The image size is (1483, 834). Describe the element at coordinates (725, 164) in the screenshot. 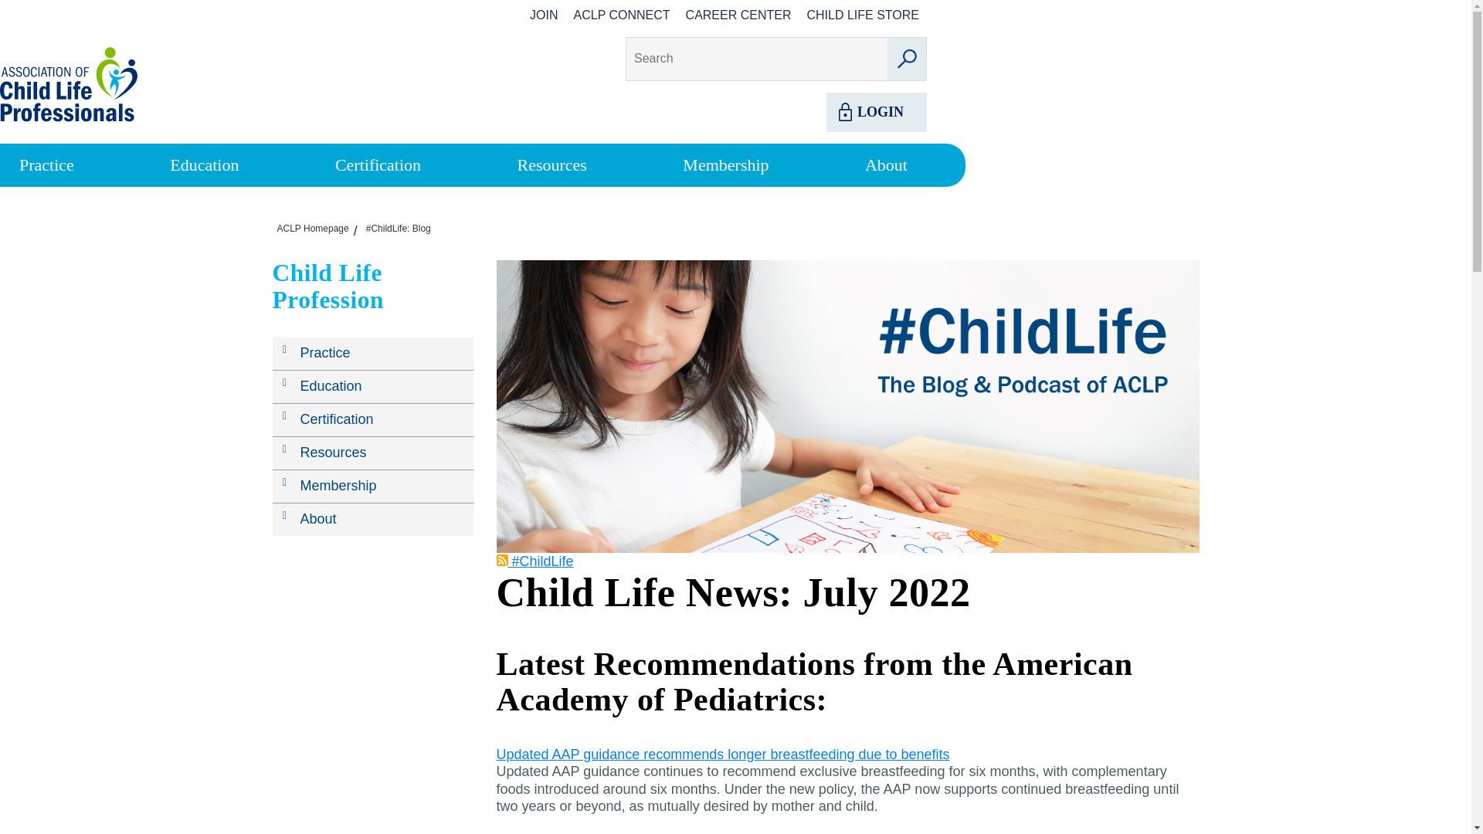

I see `Membership` at that location.